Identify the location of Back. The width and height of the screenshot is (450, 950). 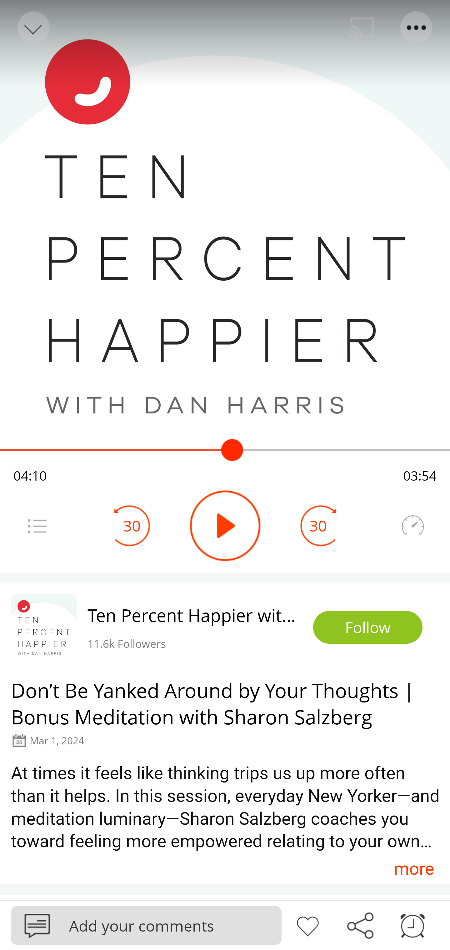
(32, 27).